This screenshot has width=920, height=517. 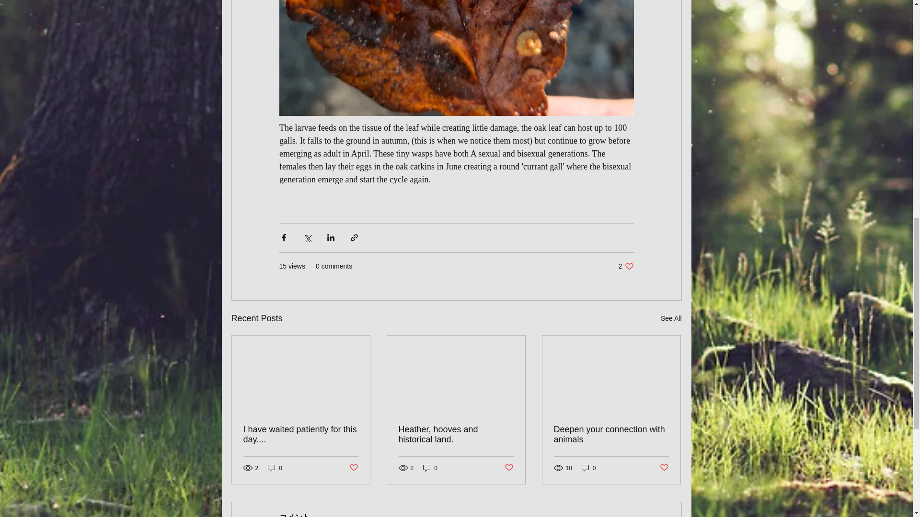 I want to click on Post not marked as liked, so click(x=353, y=468).